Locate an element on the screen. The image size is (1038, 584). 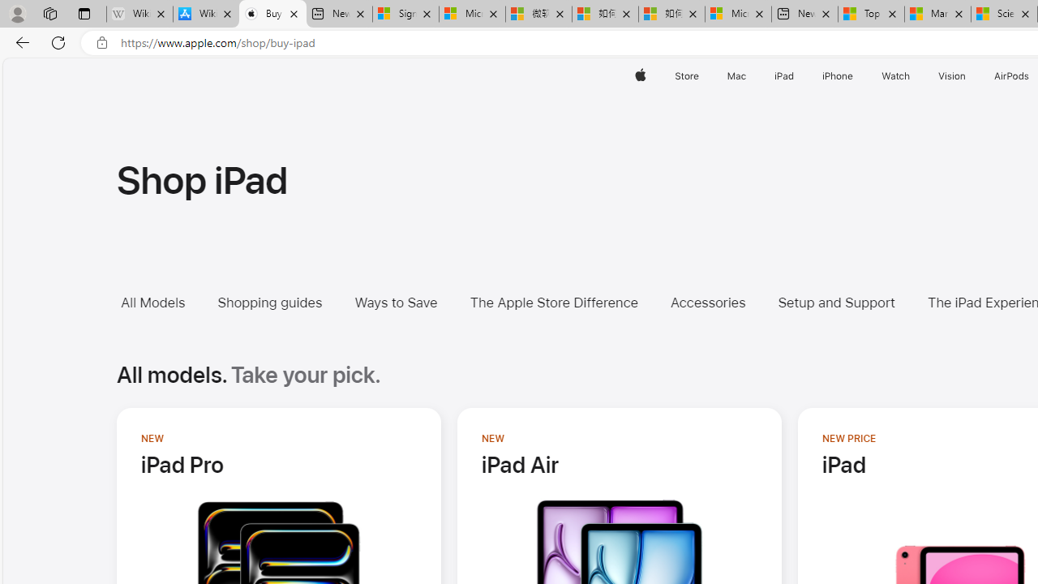
Shopping guides is located at coordinates (281, 302).